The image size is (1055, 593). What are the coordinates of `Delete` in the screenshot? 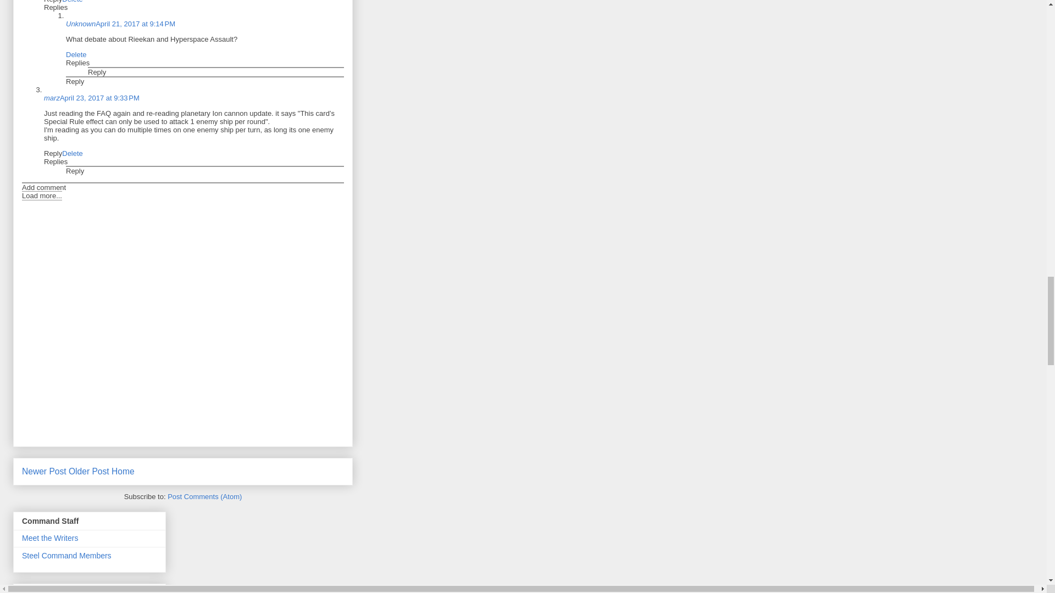 It's located at (76, 54).